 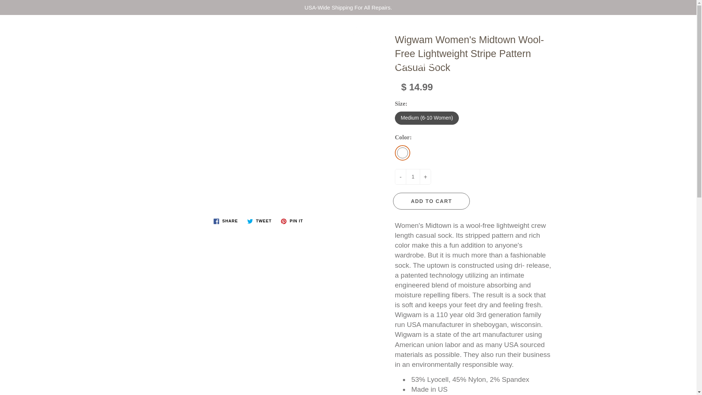 What do you see at coordinates (665, 27) in the screenshot?
I see `My account` at bounding box center [665, 27].